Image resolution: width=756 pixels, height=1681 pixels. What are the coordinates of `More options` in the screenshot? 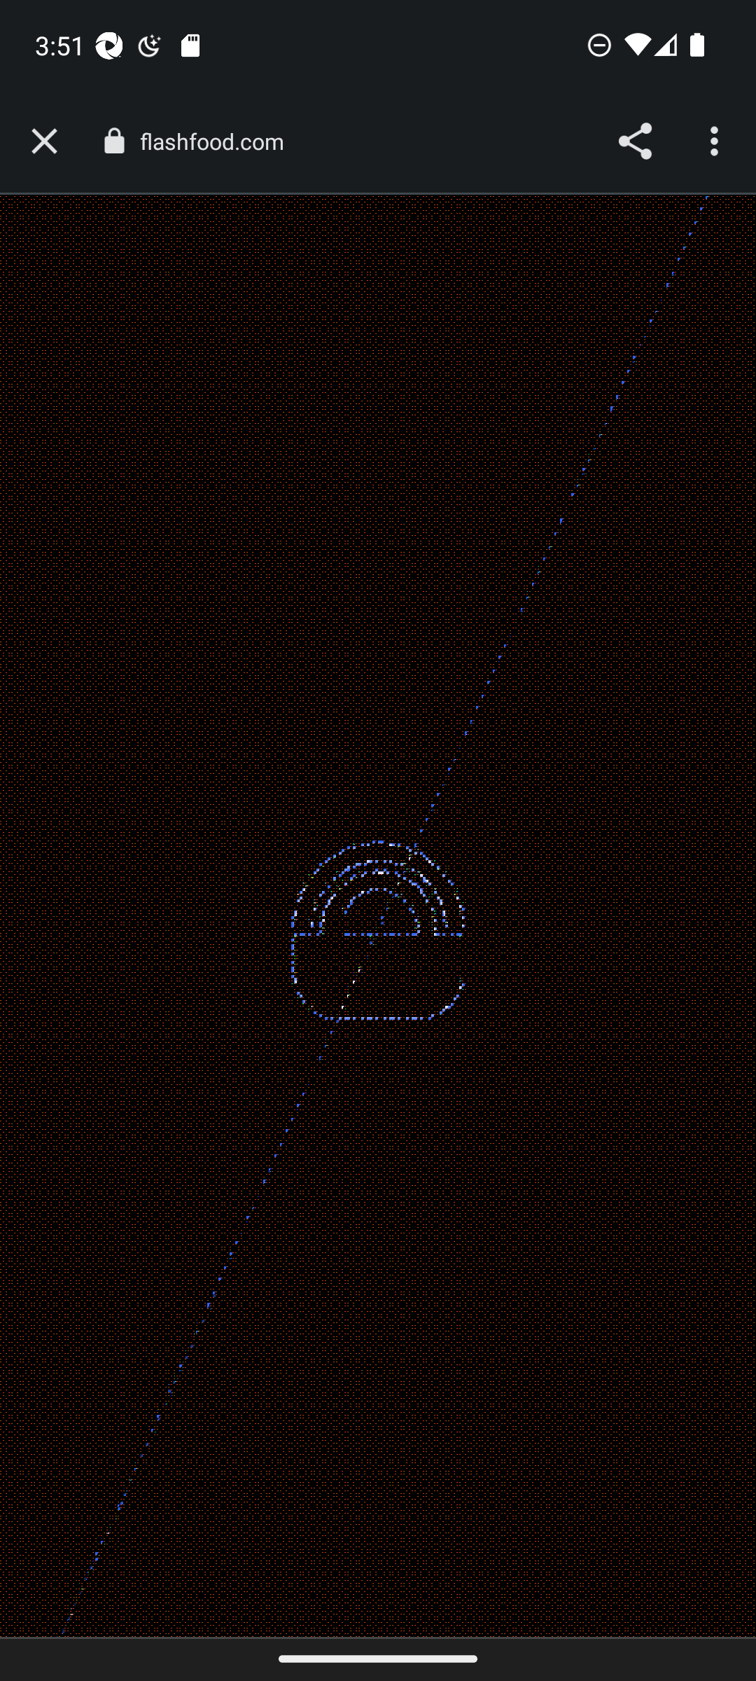 It's located at (717, 141).